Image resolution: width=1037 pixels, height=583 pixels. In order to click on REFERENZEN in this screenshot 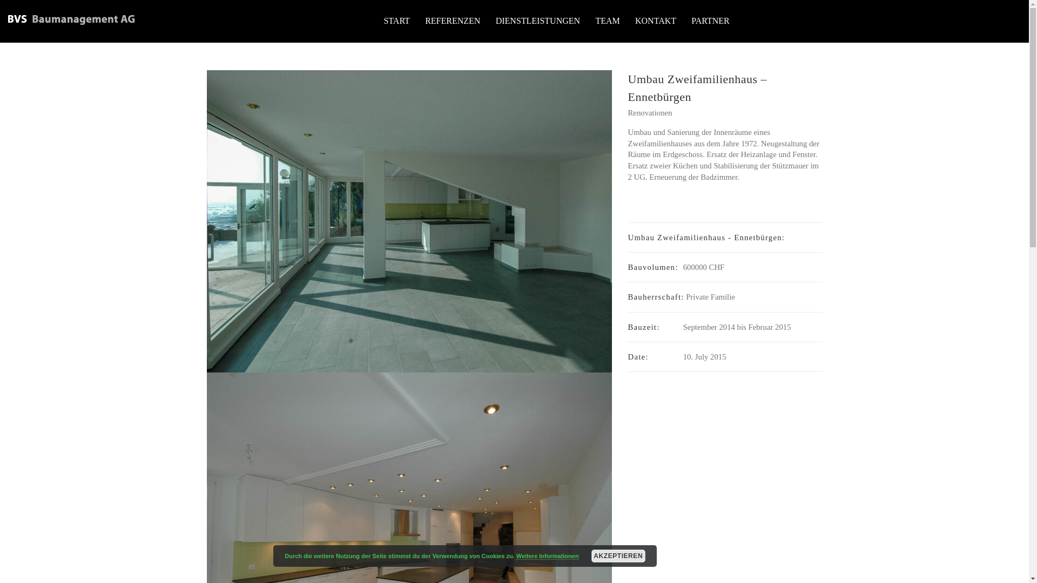, I will do `click(453, 22)`.